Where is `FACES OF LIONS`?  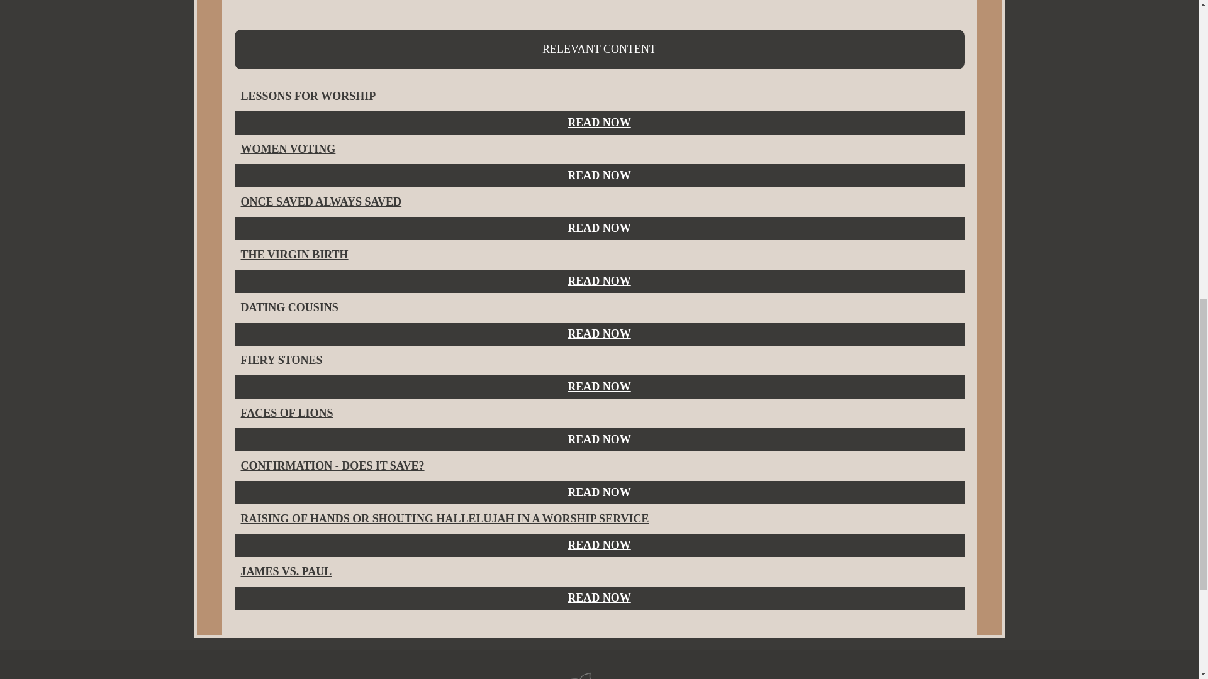 FACES OF LIONS is located at coordinates (287, 412).